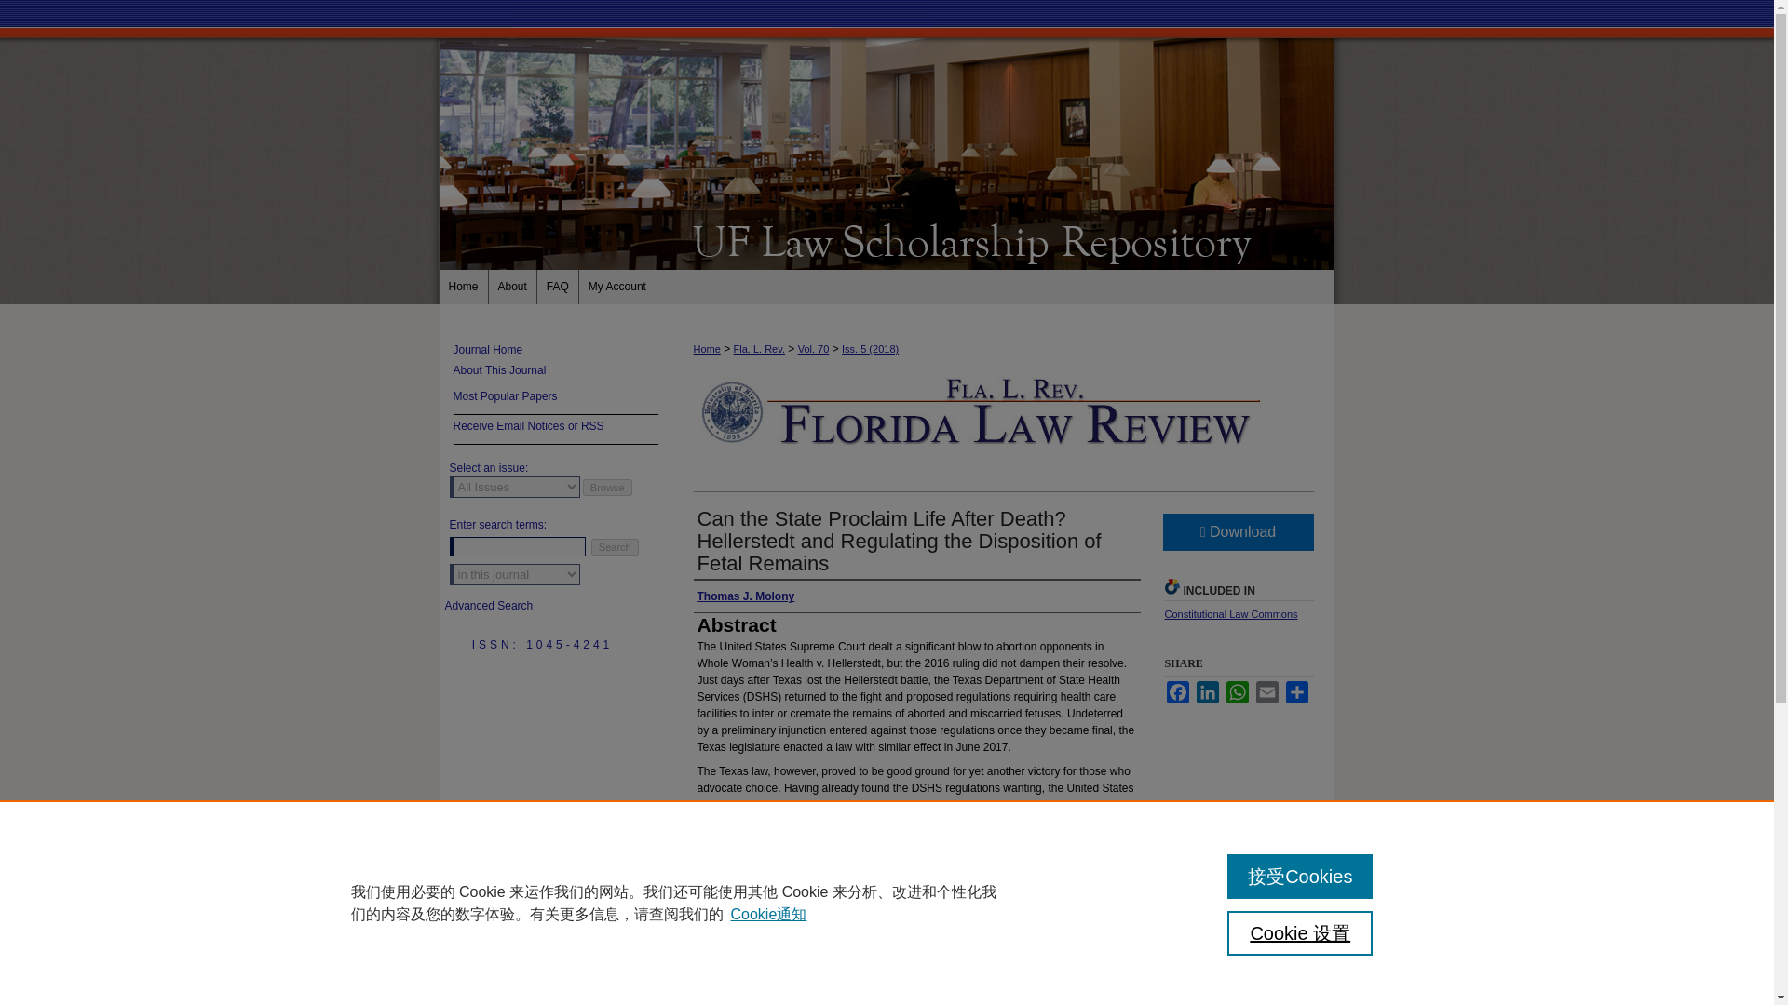 This screenshot has width=1788, height=1005. What do you see at coordinates (512, 287) in the screenshot?
I see `About` at bounding box center [512, 287].